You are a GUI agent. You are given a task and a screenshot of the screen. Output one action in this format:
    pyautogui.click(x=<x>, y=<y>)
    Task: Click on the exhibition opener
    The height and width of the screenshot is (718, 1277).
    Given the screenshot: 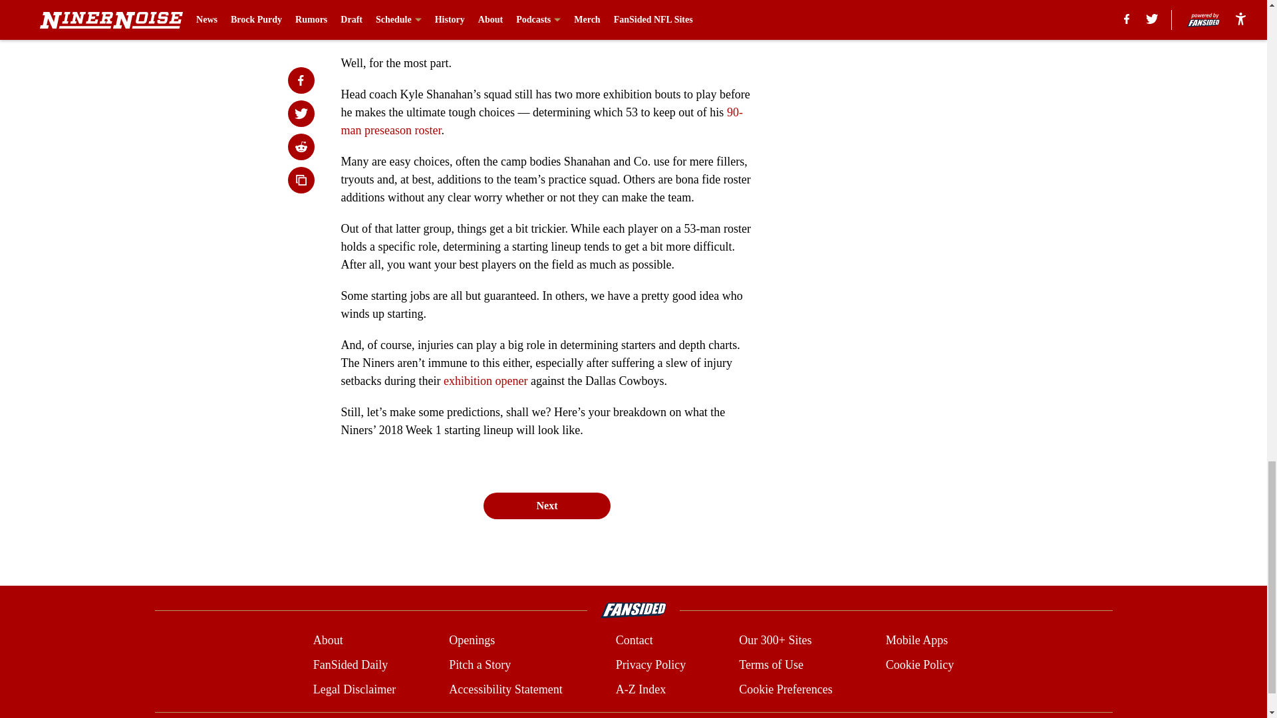 What is the action you would take?
    pyautogui.click(x=485, y=380)
    